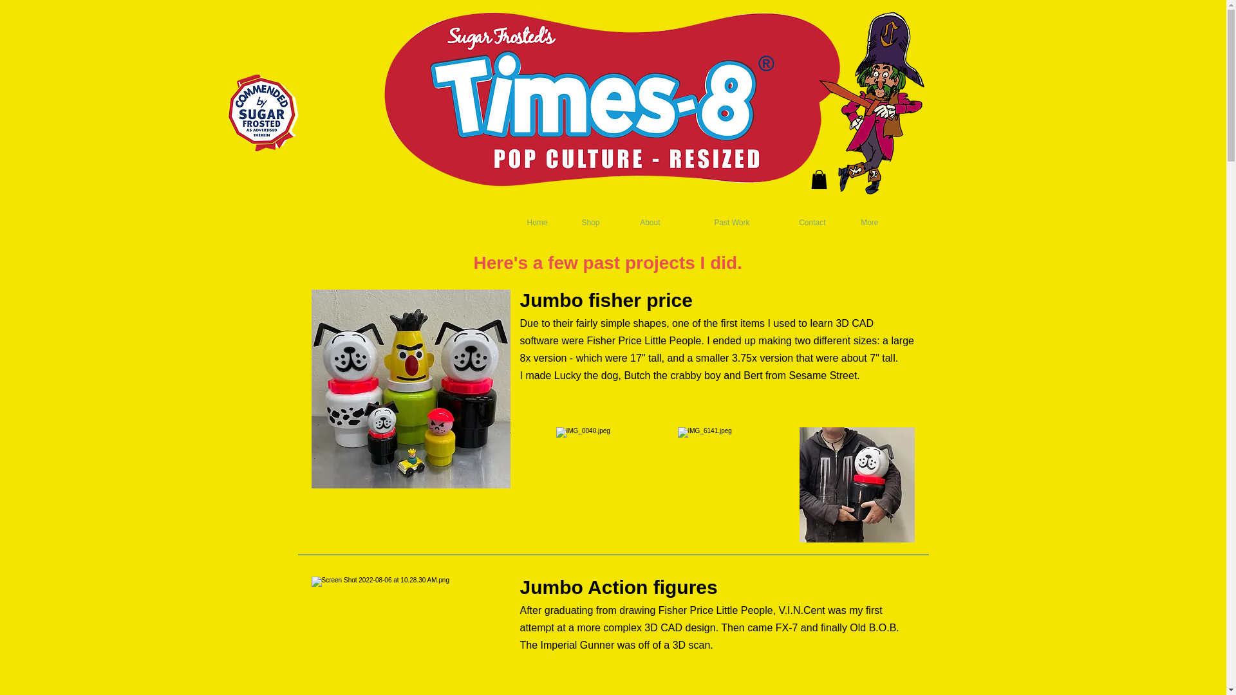  Describe the element at coordinates (797, 223) in the screenshot. I see `Contact` at that location.